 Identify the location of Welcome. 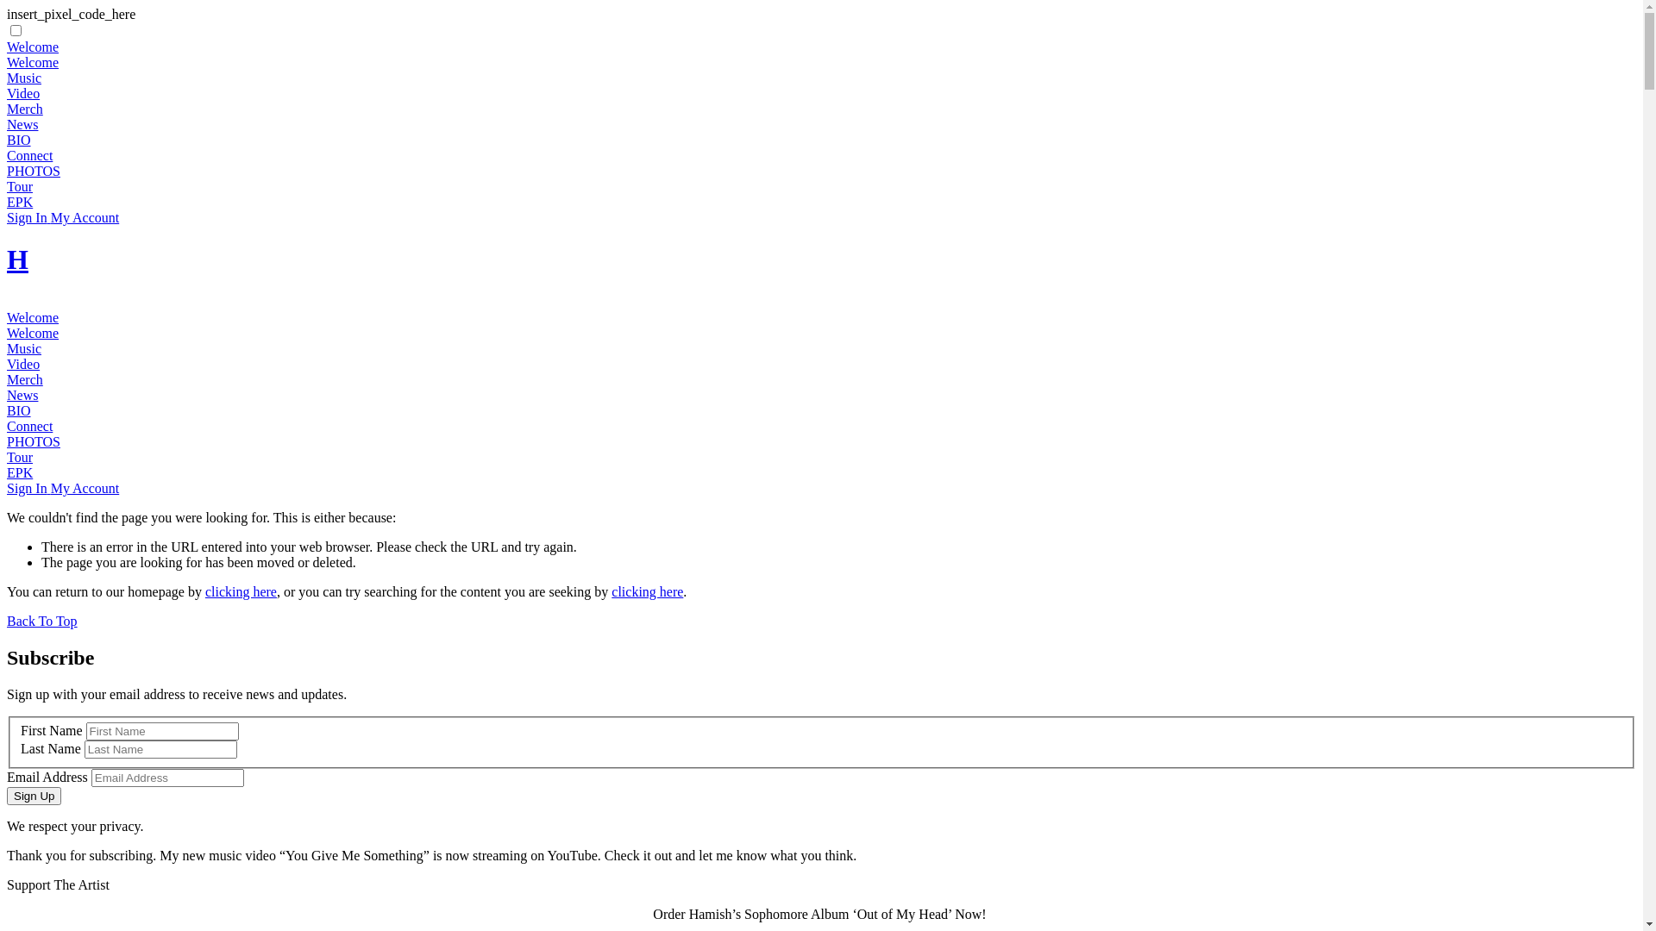
(33, 317).